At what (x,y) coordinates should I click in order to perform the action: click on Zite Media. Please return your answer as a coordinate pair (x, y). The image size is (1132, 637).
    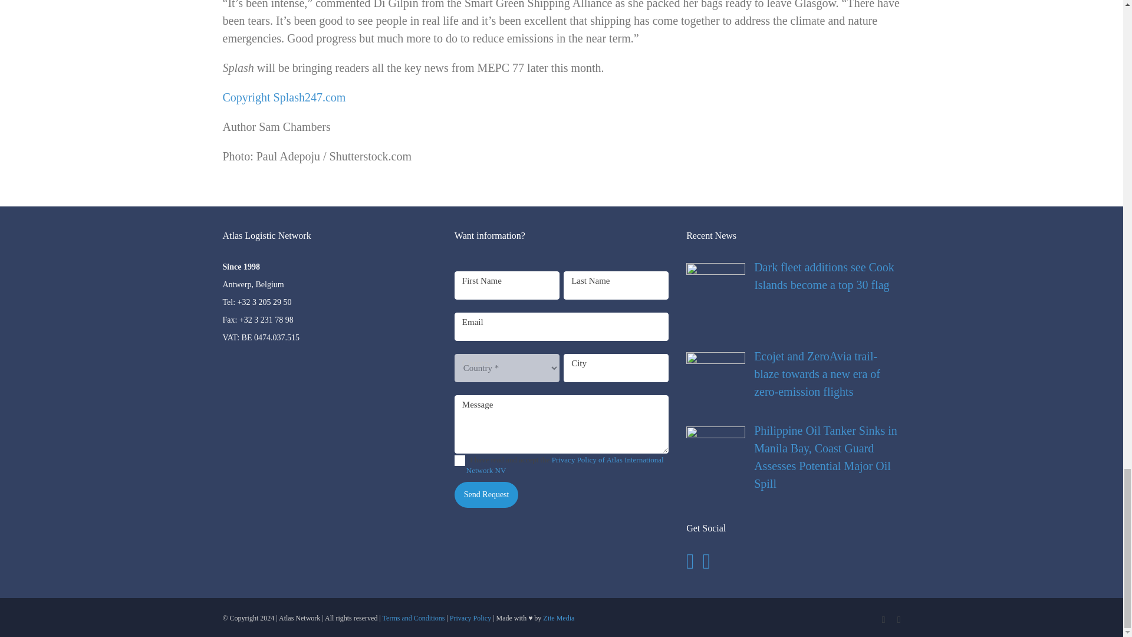
    Looking at the image, I should click on (558, 618).